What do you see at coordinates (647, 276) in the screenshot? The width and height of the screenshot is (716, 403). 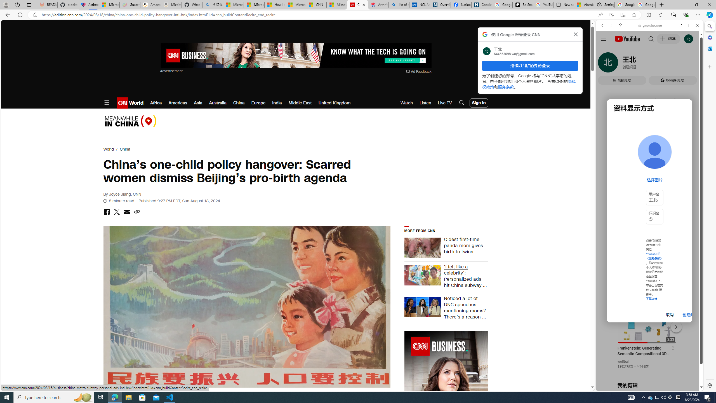 I see `YouTube - YouTube` at bounding box center [647, 276].